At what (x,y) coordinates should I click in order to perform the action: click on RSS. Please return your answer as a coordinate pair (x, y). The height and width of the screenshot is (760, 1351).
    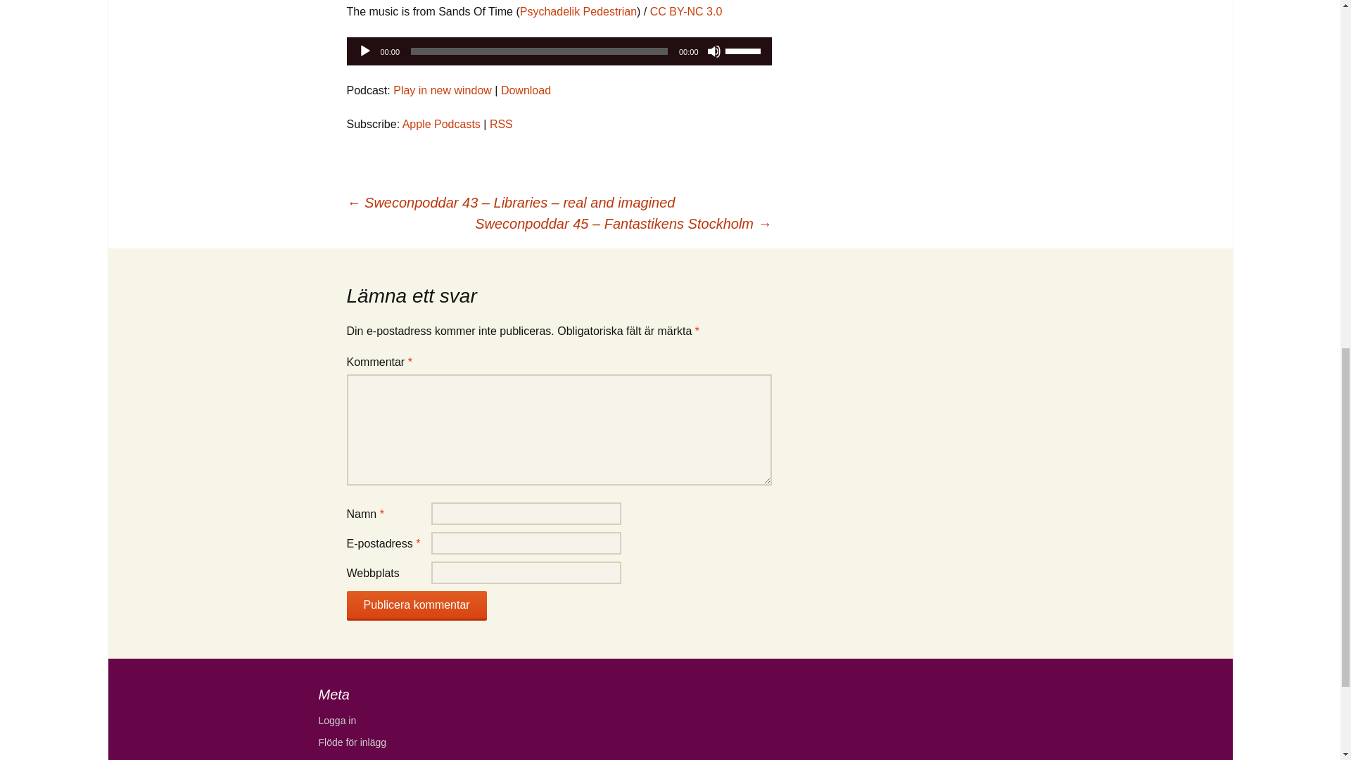
    Looking at the image, I should click on (501, 124).